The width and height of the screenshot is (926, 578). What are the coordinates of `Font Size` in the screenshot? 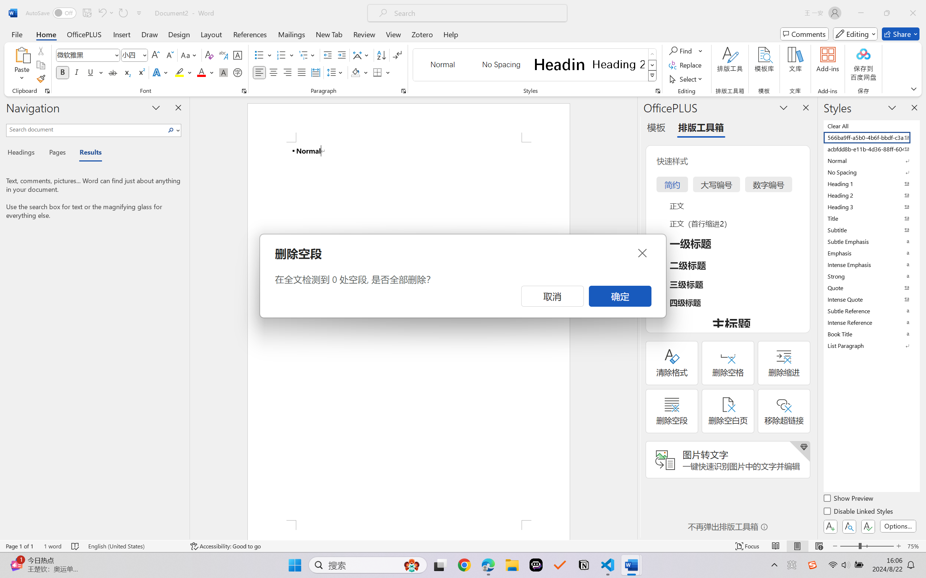 It's located at (135, 55).